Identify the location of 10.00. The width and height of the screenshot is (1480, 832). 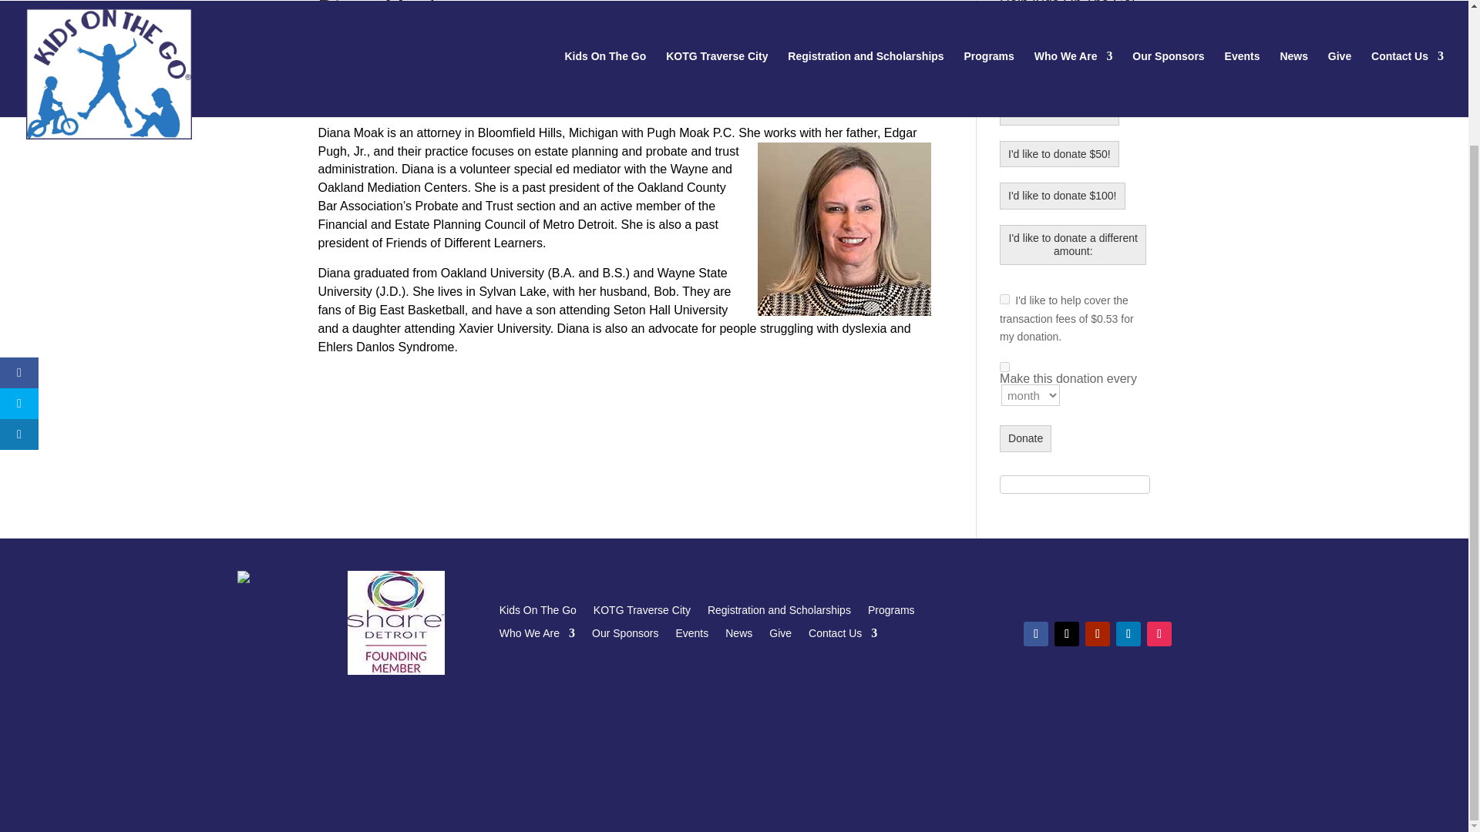
(1075, 31).